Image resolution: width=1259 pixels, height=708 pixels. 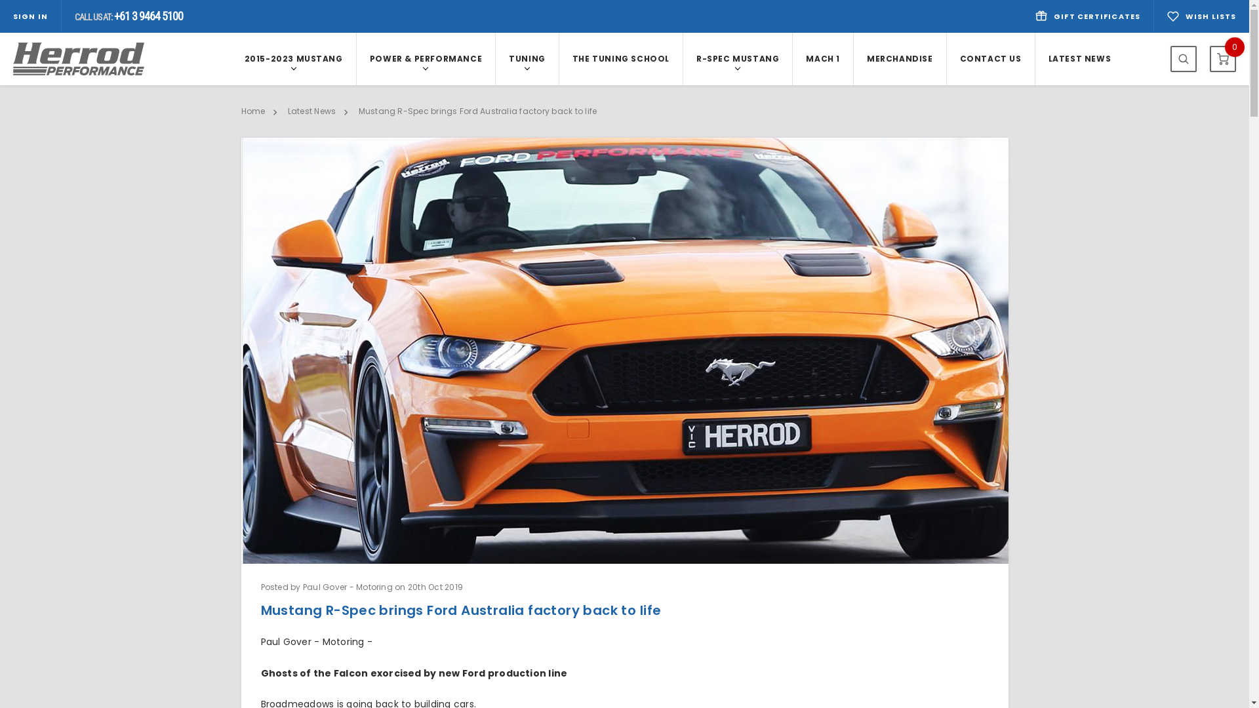 I want to click on TUNING, so click(x=527, y=59).